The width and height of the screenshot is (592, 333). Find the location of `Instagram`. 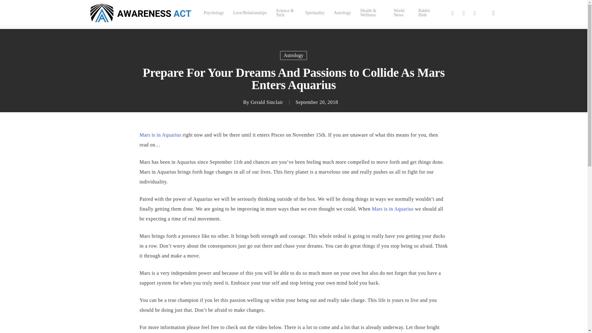

Instagram is located at coordinates (475, 13).